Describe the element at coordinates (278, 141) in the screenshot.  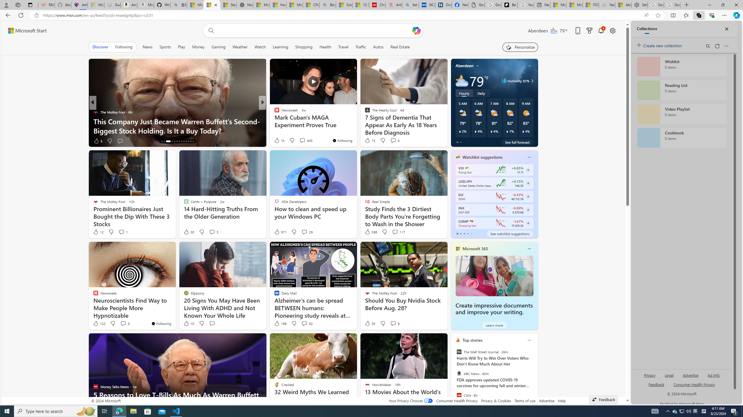
I see `350 Like` at that location.